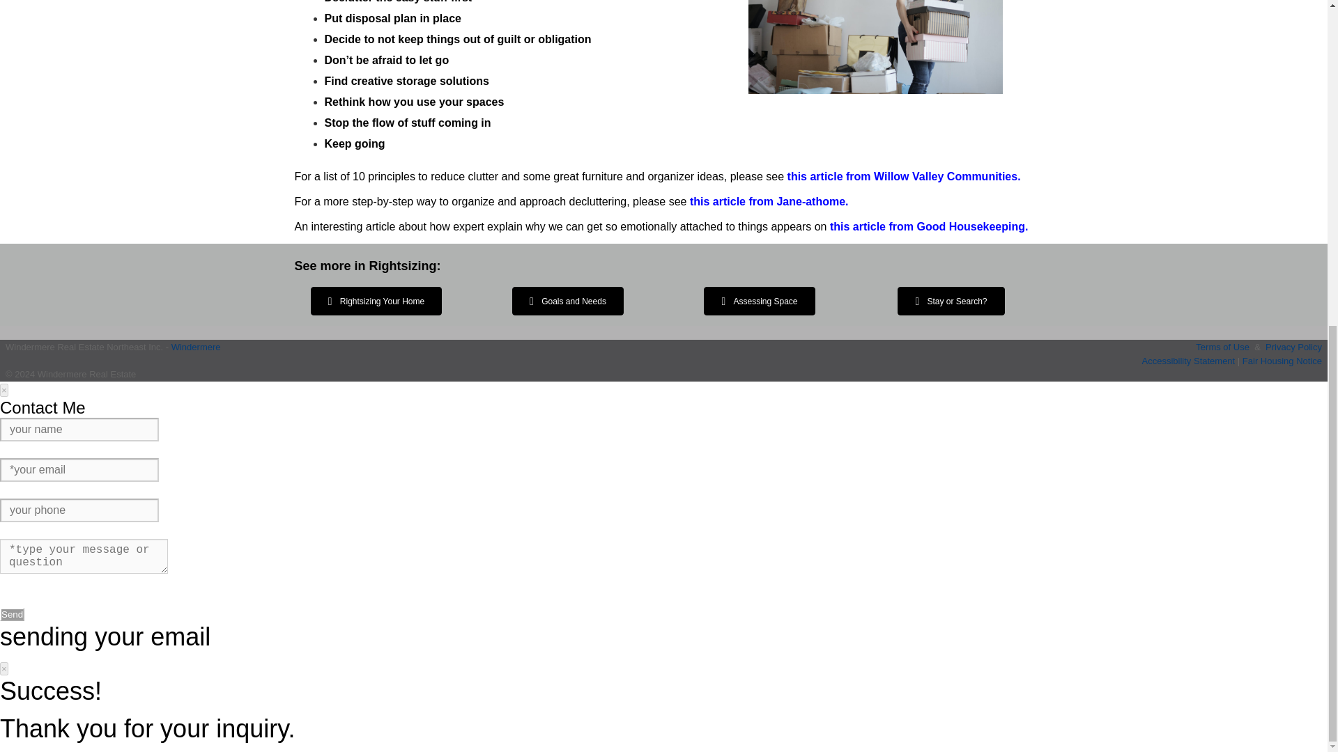 Image resolution: width=1338 pixels, height=752 pixels. What do you see at coordinates (875, 47) in the screenshot?
I see `Clutter3` at bounding box center [875, 47].